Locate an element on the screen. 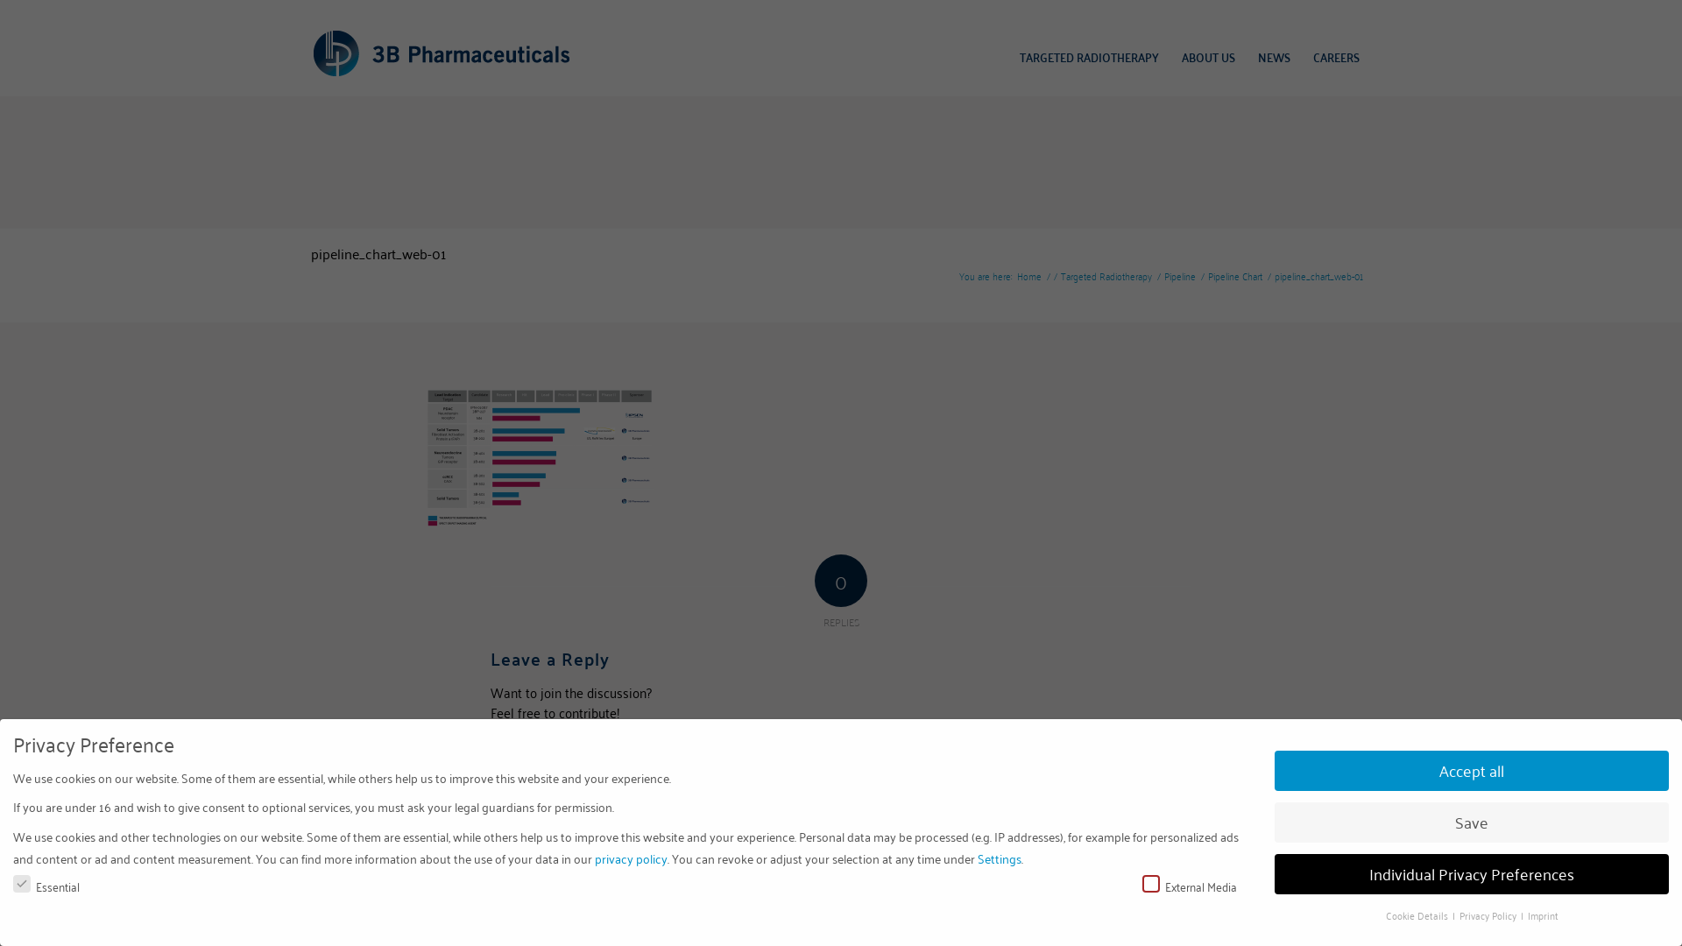 This screenshot has width=1682, height=946. NEWS is located at coordinates (1274, 57).